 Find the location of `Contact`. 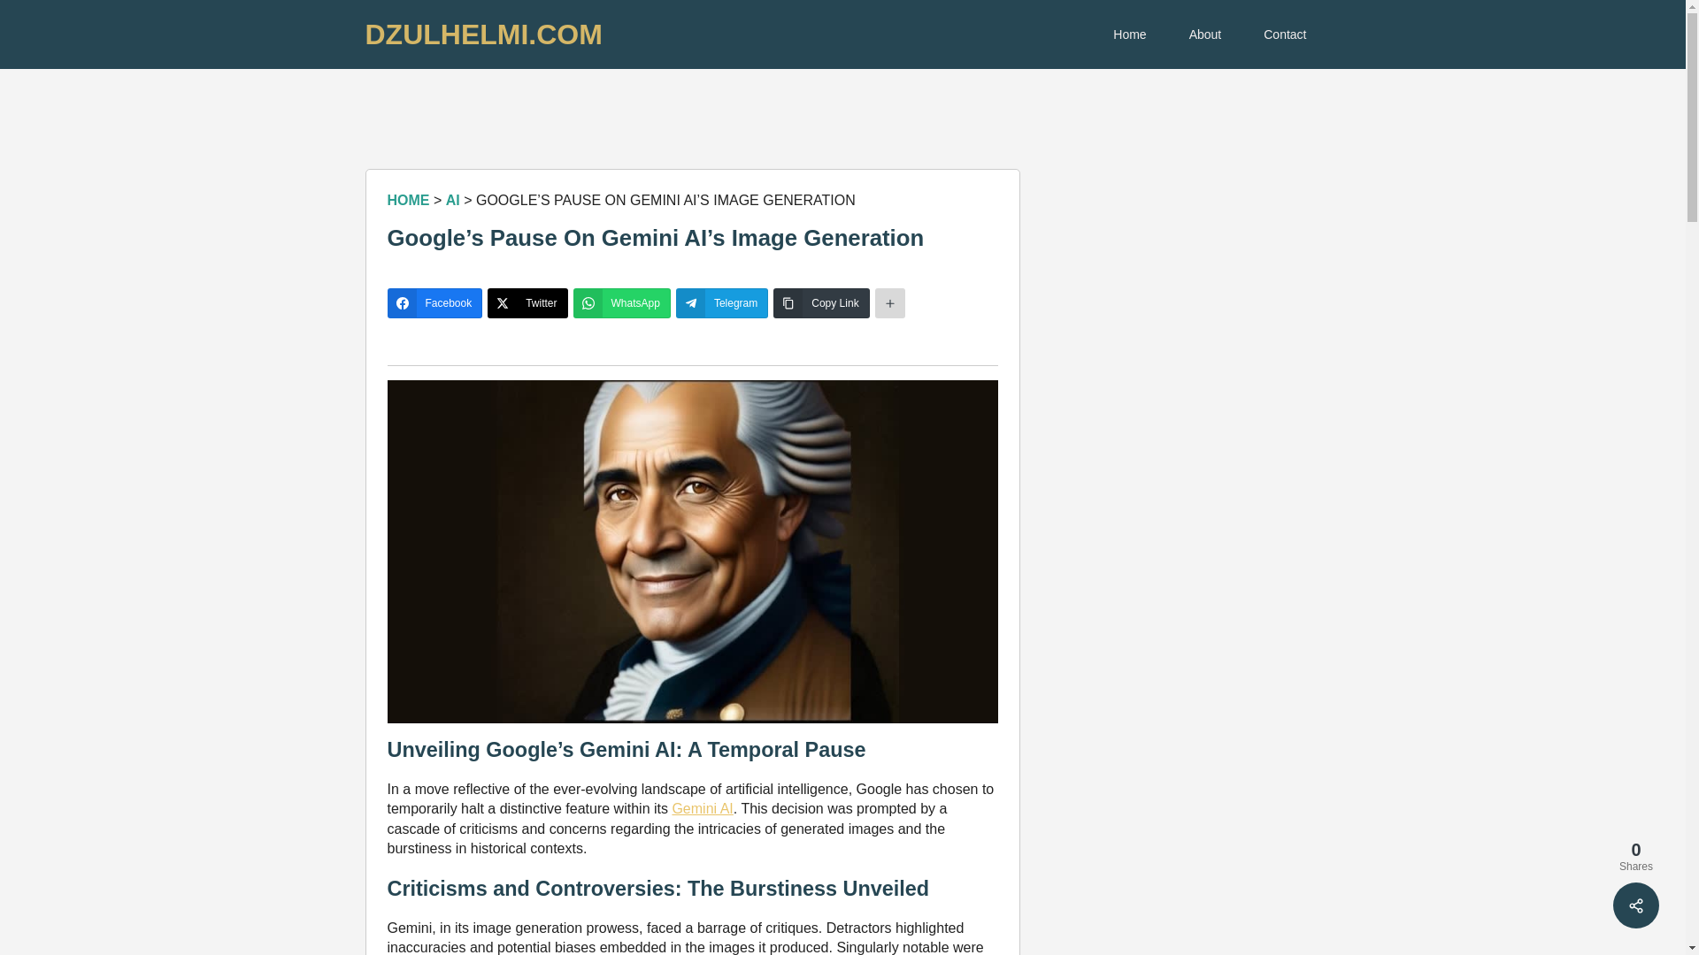

Contact is located at coordinates (1284, 34).